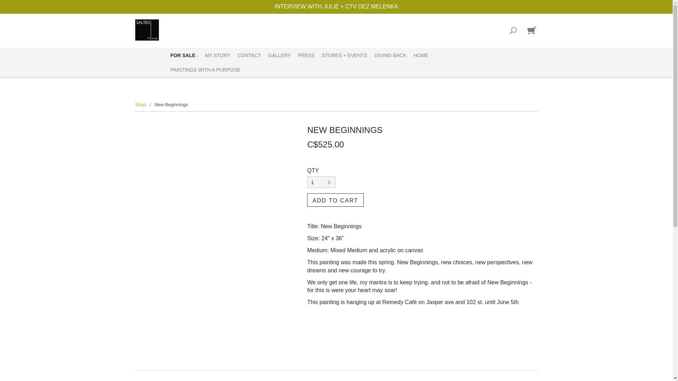 The height and width of the screenshot is (381, 678). Describe the element at coordinates (421, 56) in the screenshot. I see `HOME` at that location.